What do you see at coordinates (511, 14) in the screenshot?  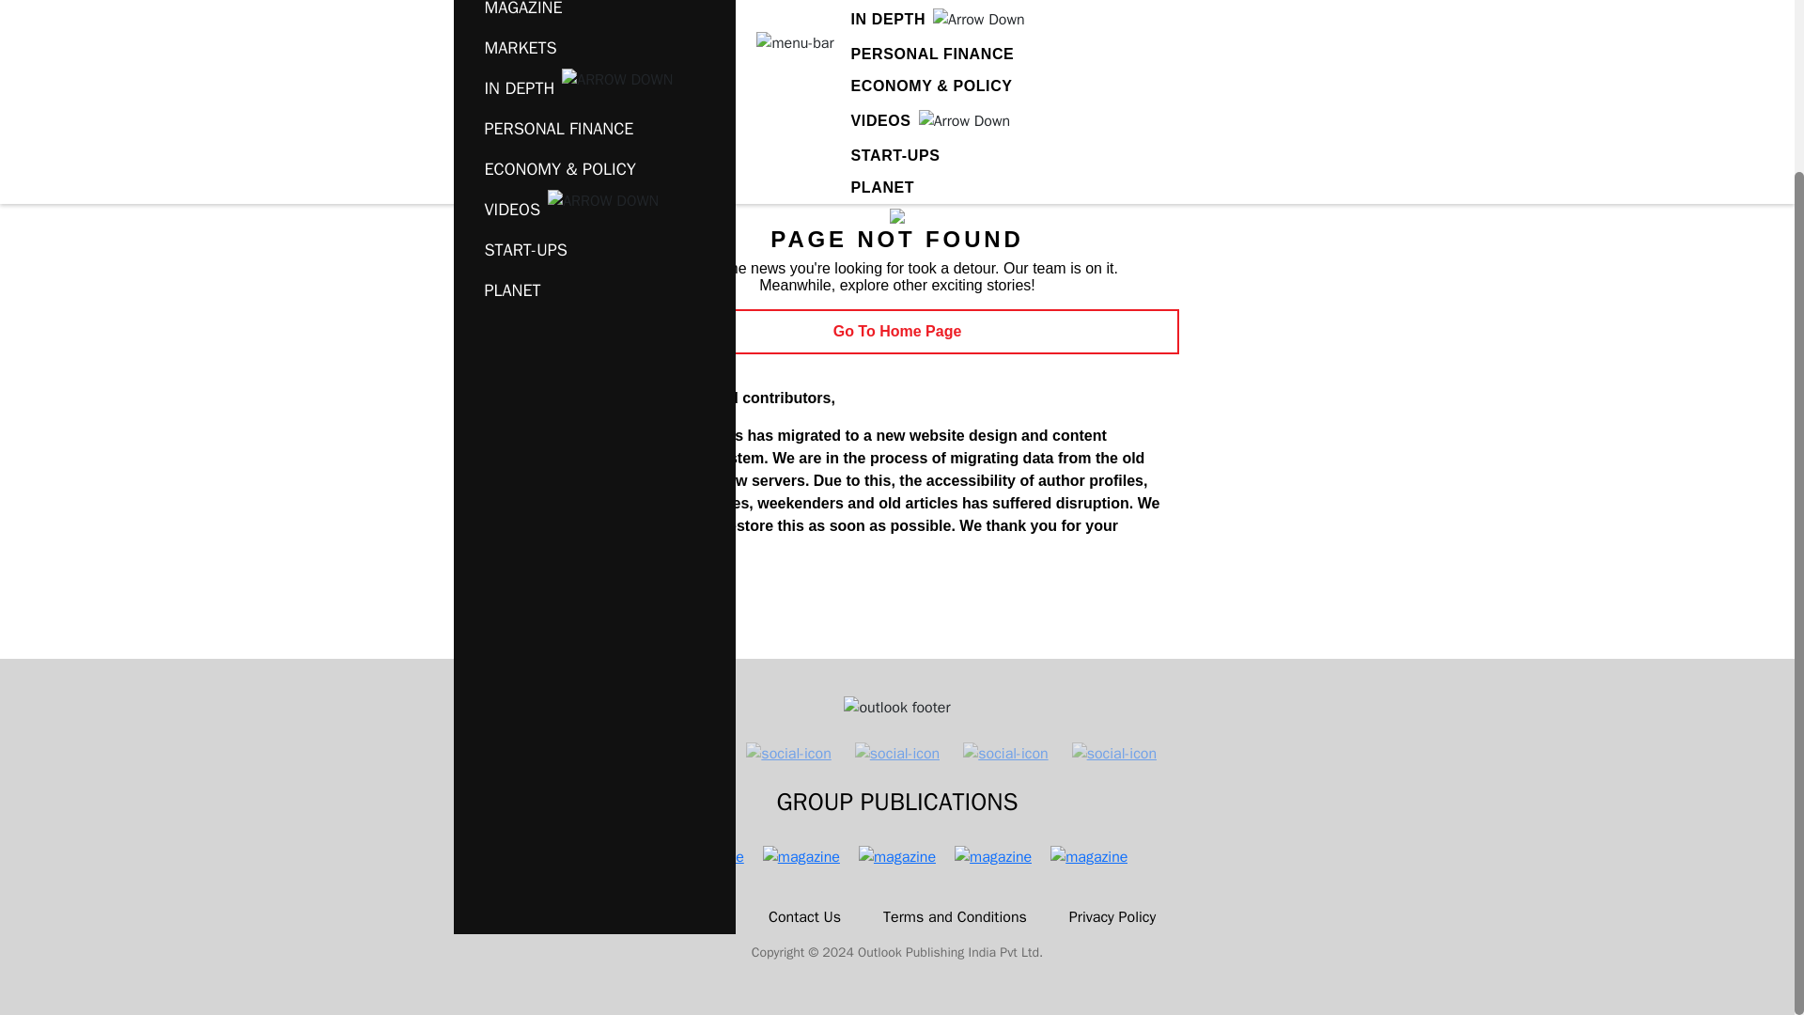 I see `MAGAZINE` at bounding box center [511, 14].